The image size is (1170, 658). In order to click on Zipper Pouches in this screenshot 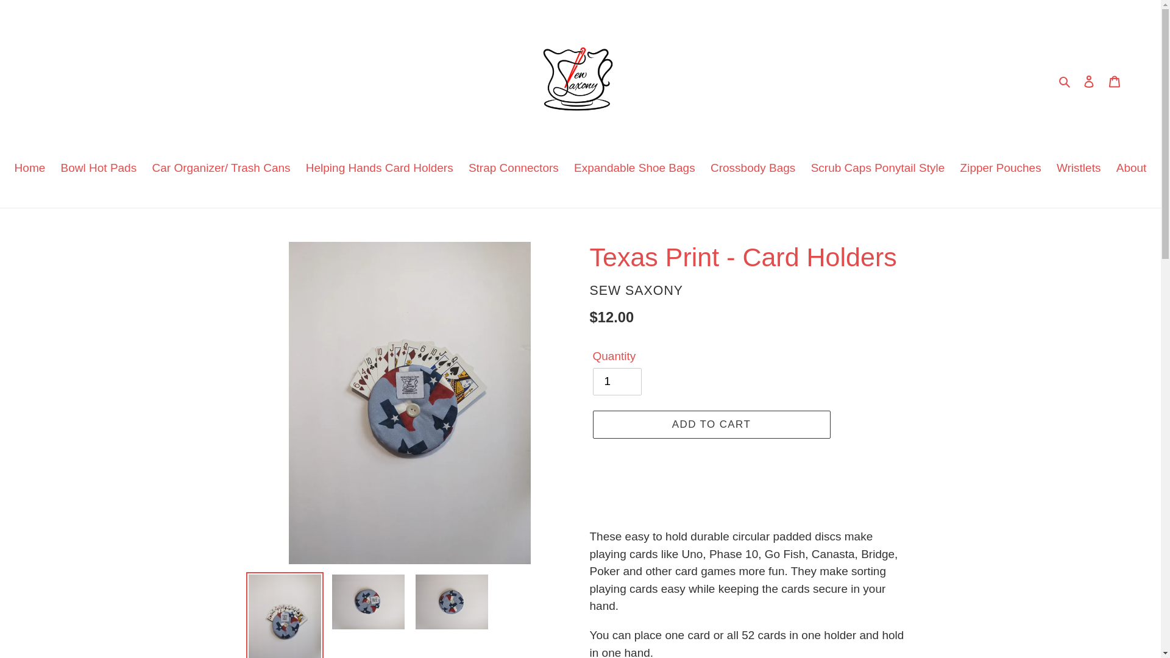, I will do `click(1001, 169)`.